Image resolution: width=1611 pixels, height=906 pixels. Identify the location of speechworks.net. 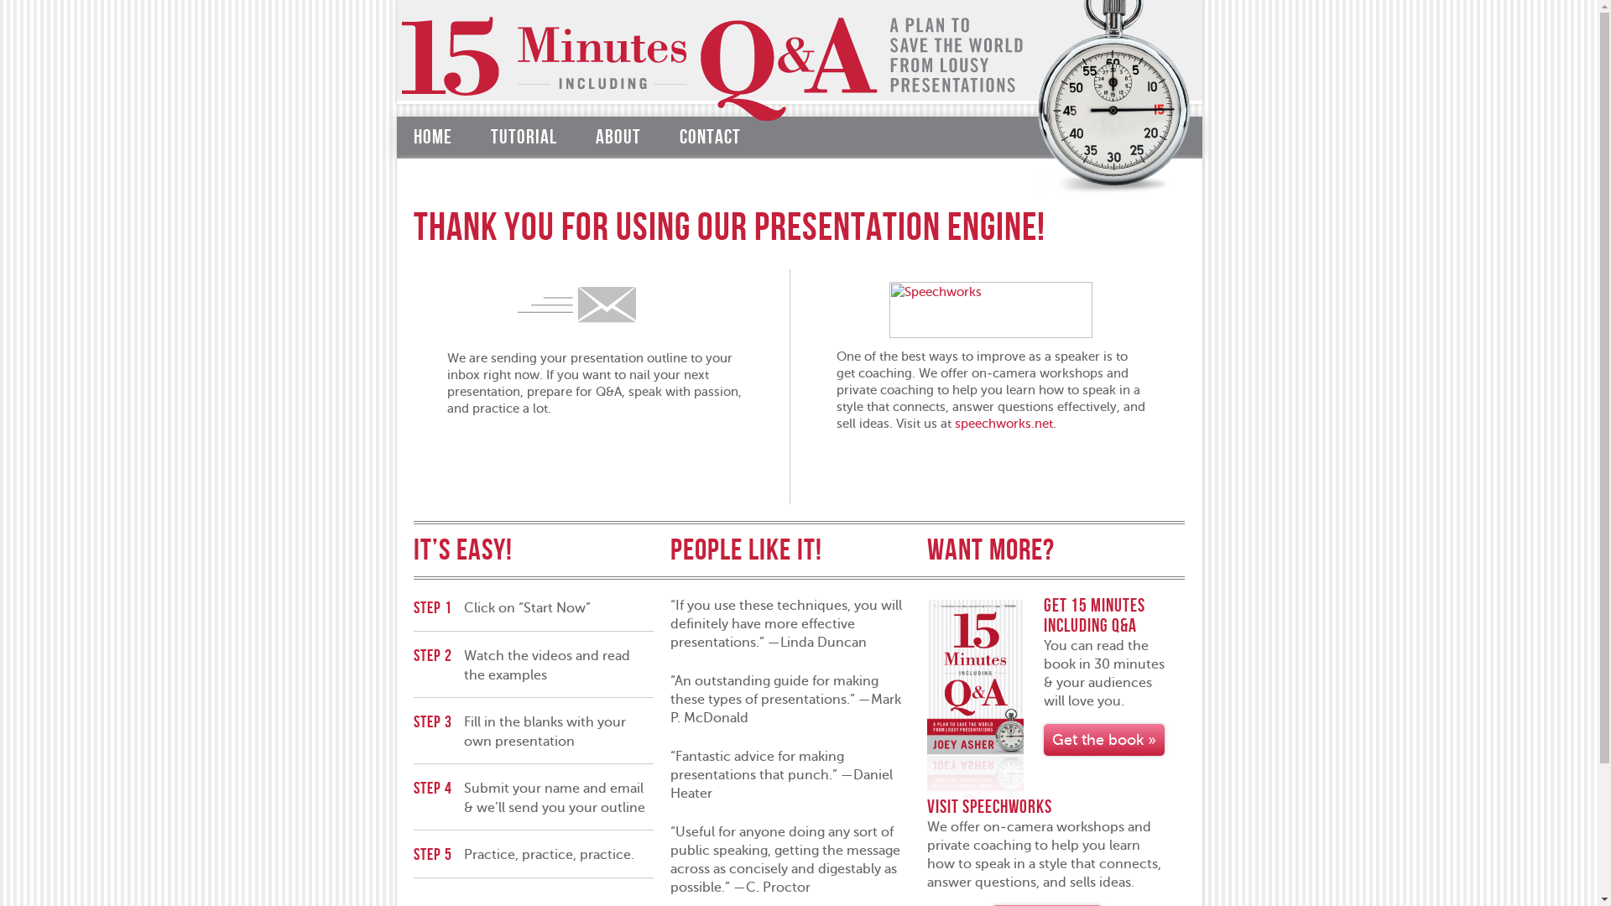
(1004, 424).